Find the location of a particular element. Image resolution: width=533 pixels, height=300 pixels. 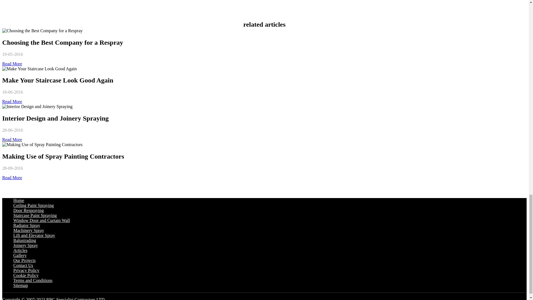

Read More is located at coordinates (12, 139).